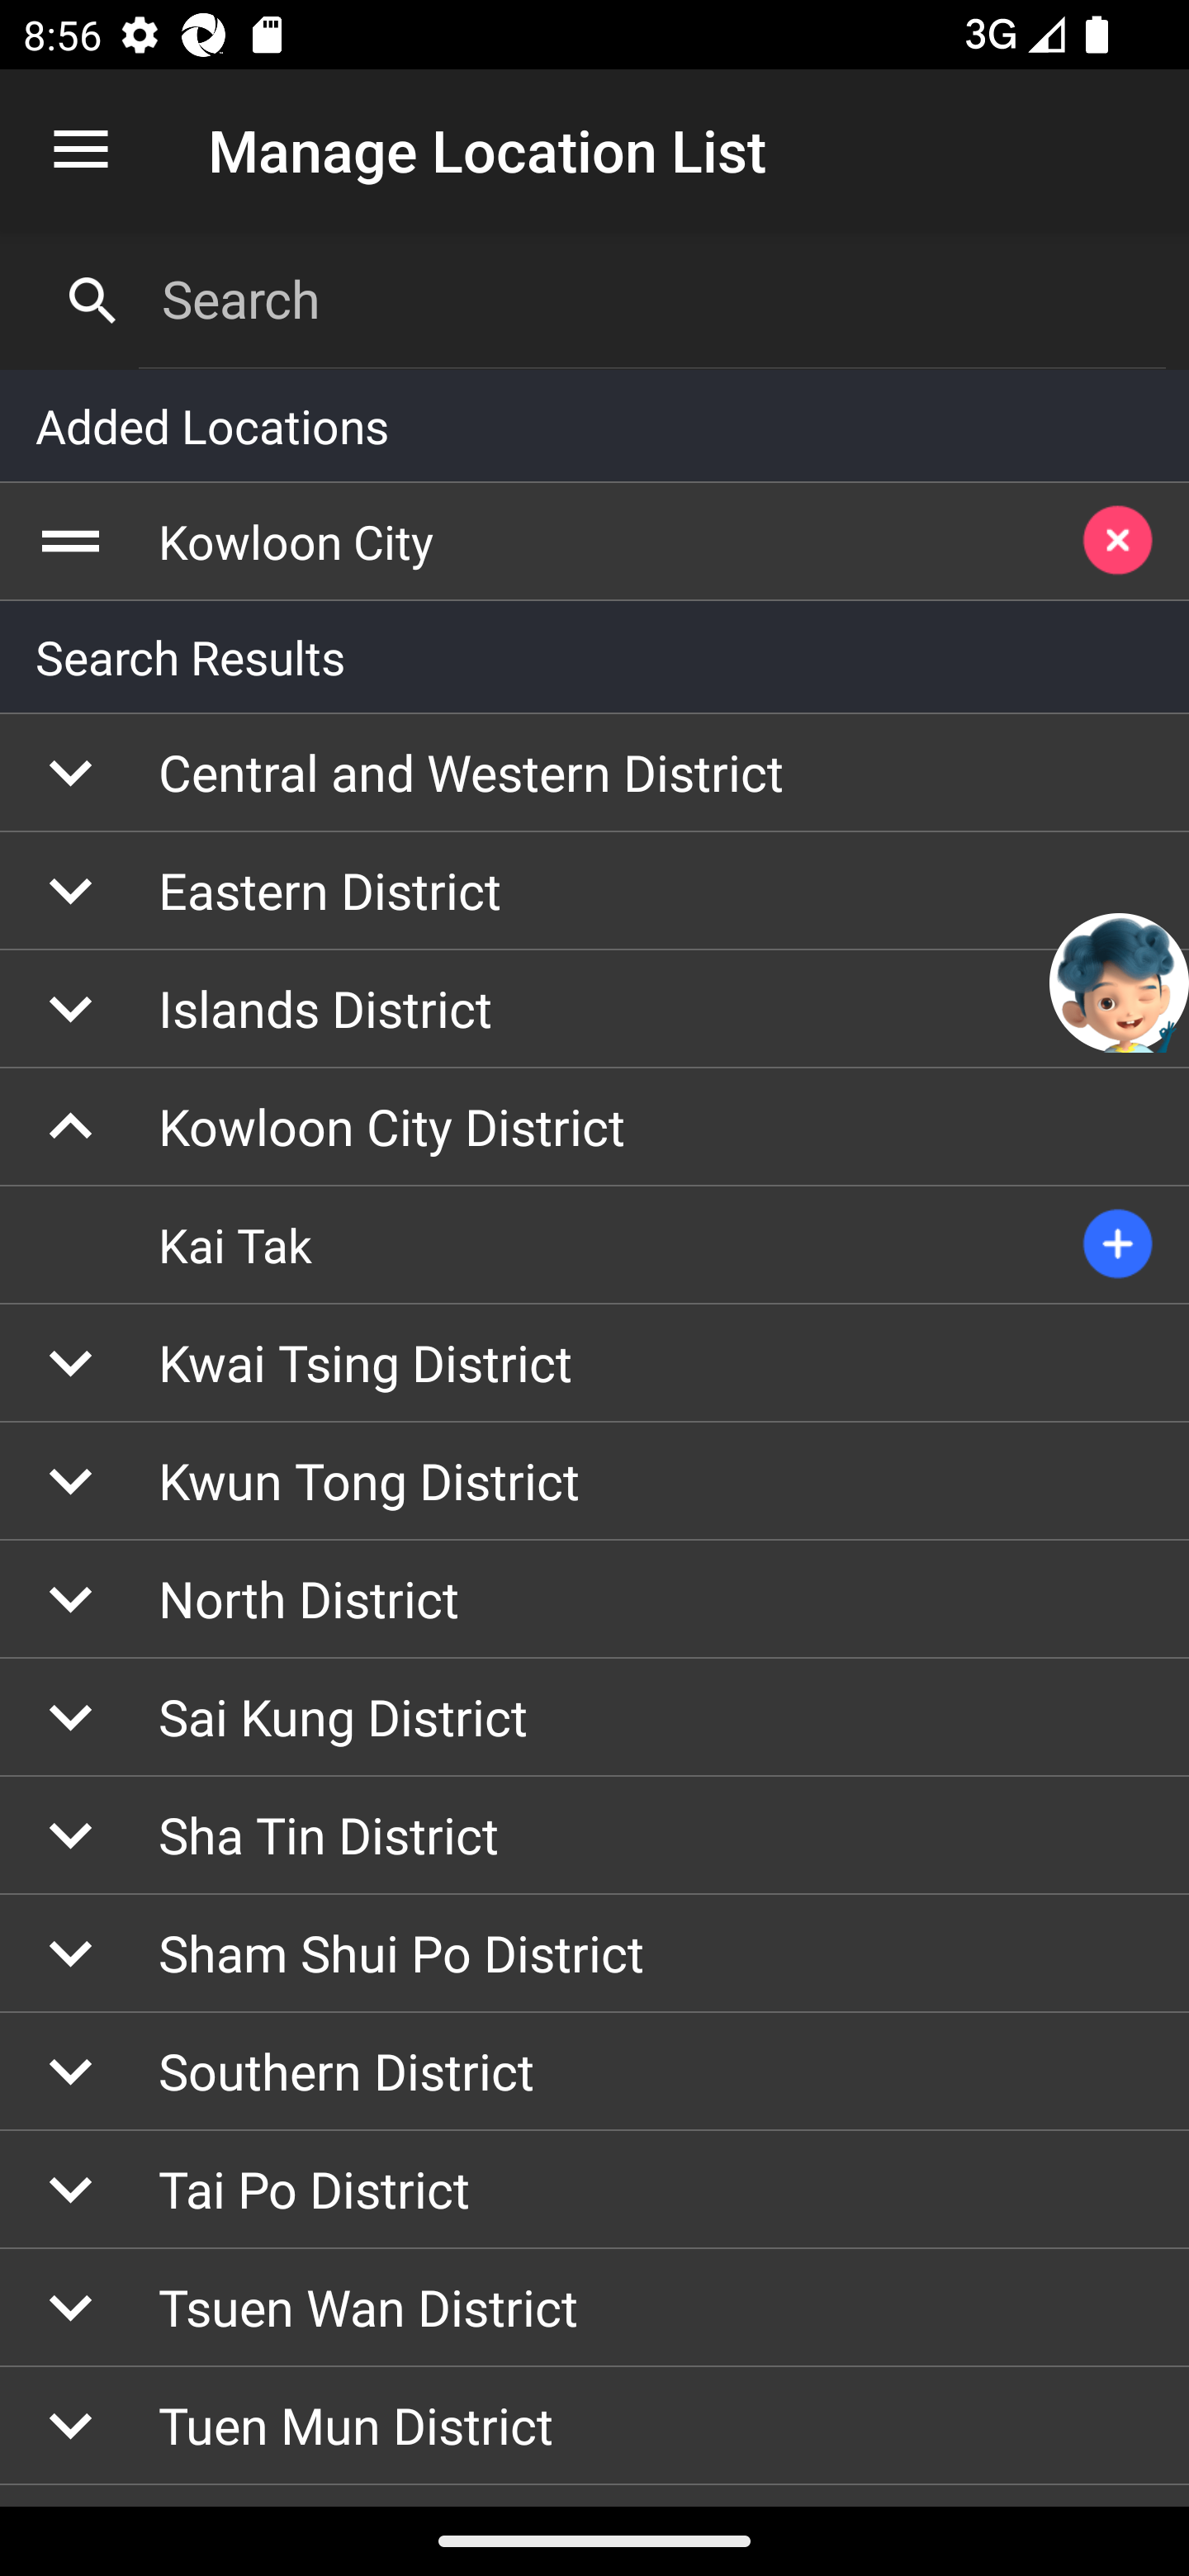  What do you see at coordinates (594, 1953) in the screenshot?
I see `Expand Sham Shui Po District` at bounding box center [594, 1953].